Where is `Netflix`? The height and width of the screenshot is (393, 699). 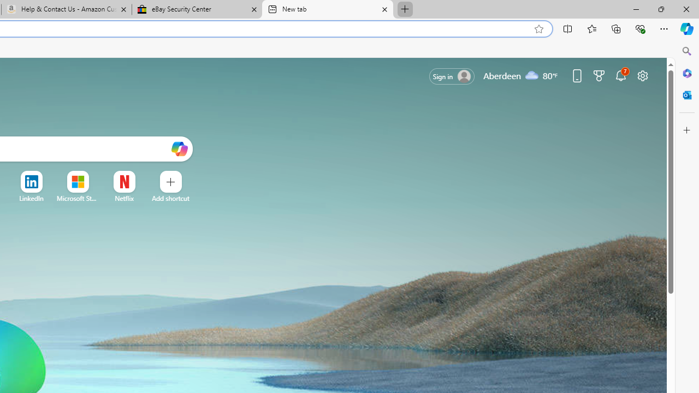 Netflix is located at coordinates (123, 198).